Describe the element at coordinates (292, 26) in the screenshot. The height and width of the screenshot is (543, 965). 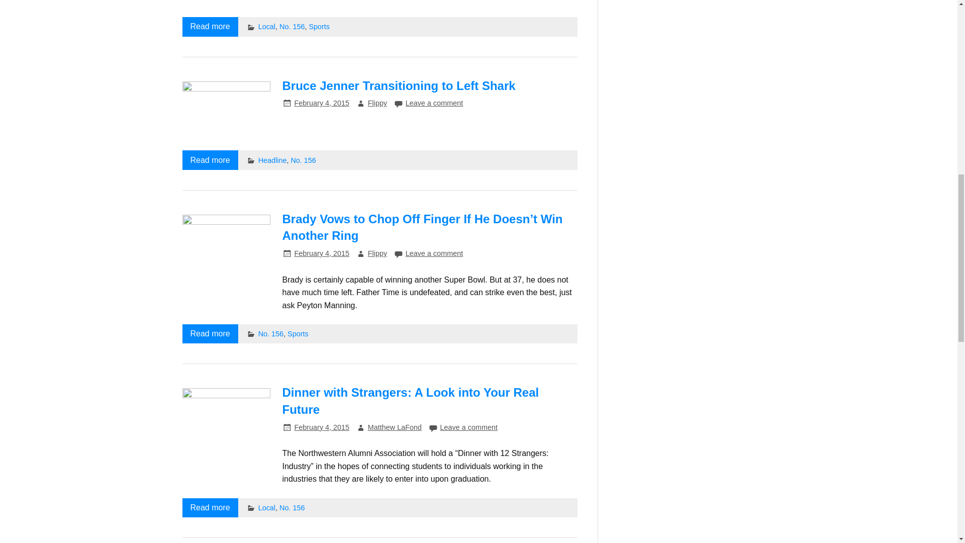
I see `No. 156` at that location.